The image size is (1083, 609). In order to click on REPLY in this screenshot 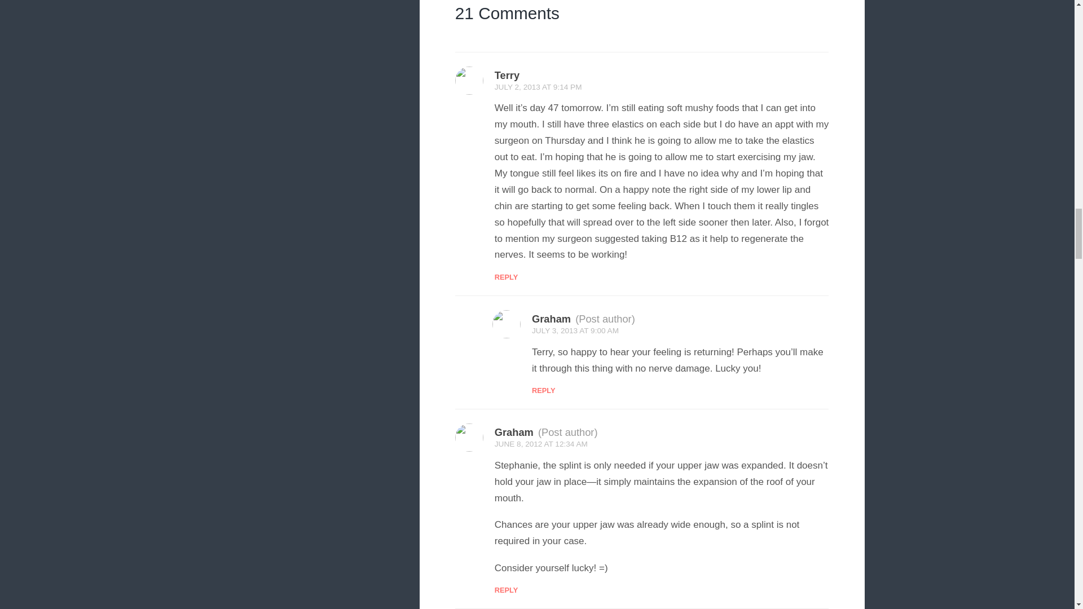, I will do `click(543, 390)`.